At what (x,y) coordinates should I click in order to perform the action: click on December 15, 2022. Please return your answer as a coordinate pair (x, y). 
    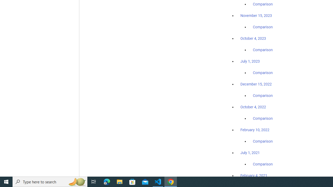
    Looking at the image, I should click on (256, 84).